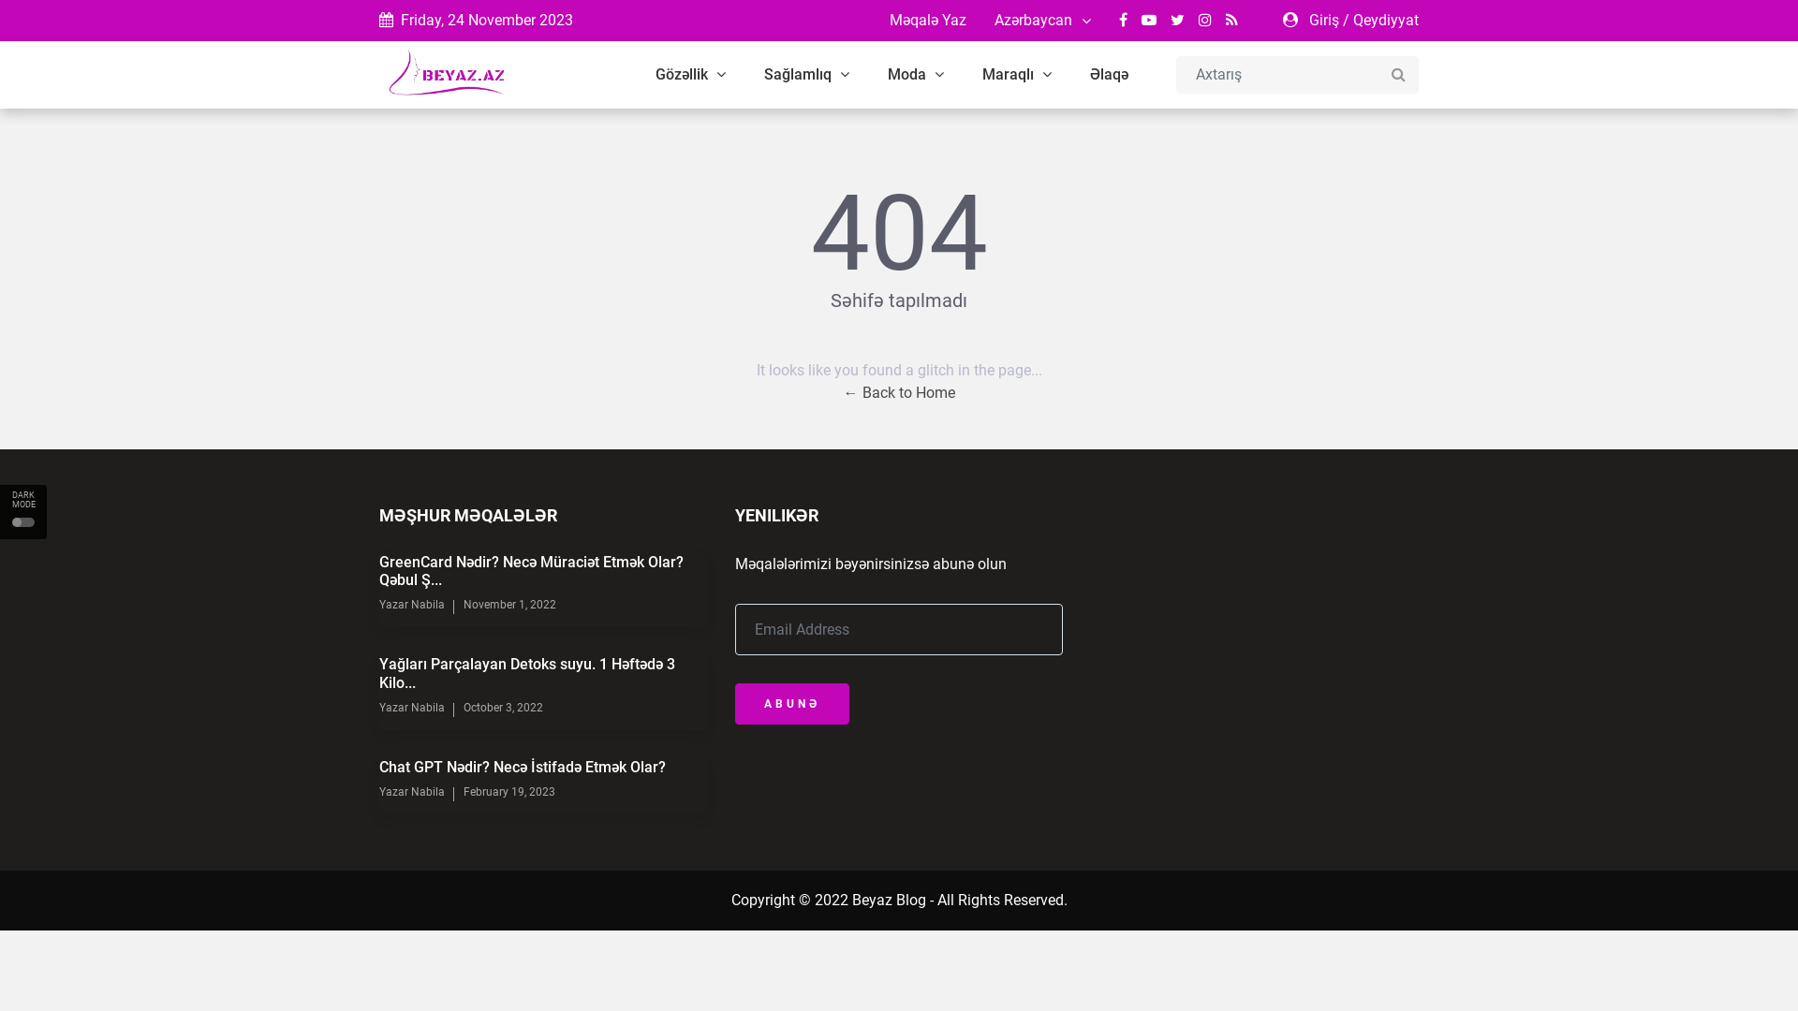  I want to click on November 1, 2022, so click(509, 605).